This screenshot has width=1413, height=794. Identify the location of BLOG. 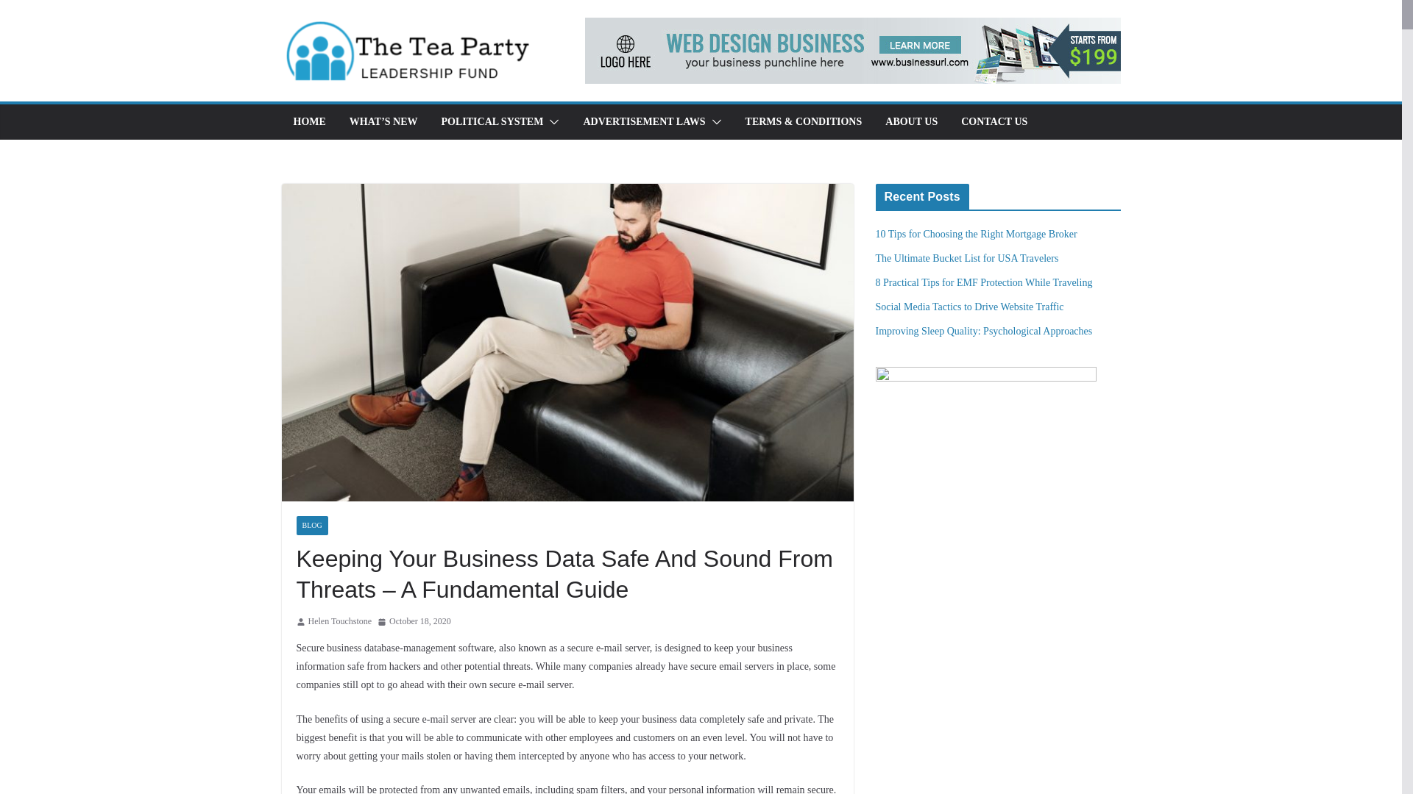
(311, 525).